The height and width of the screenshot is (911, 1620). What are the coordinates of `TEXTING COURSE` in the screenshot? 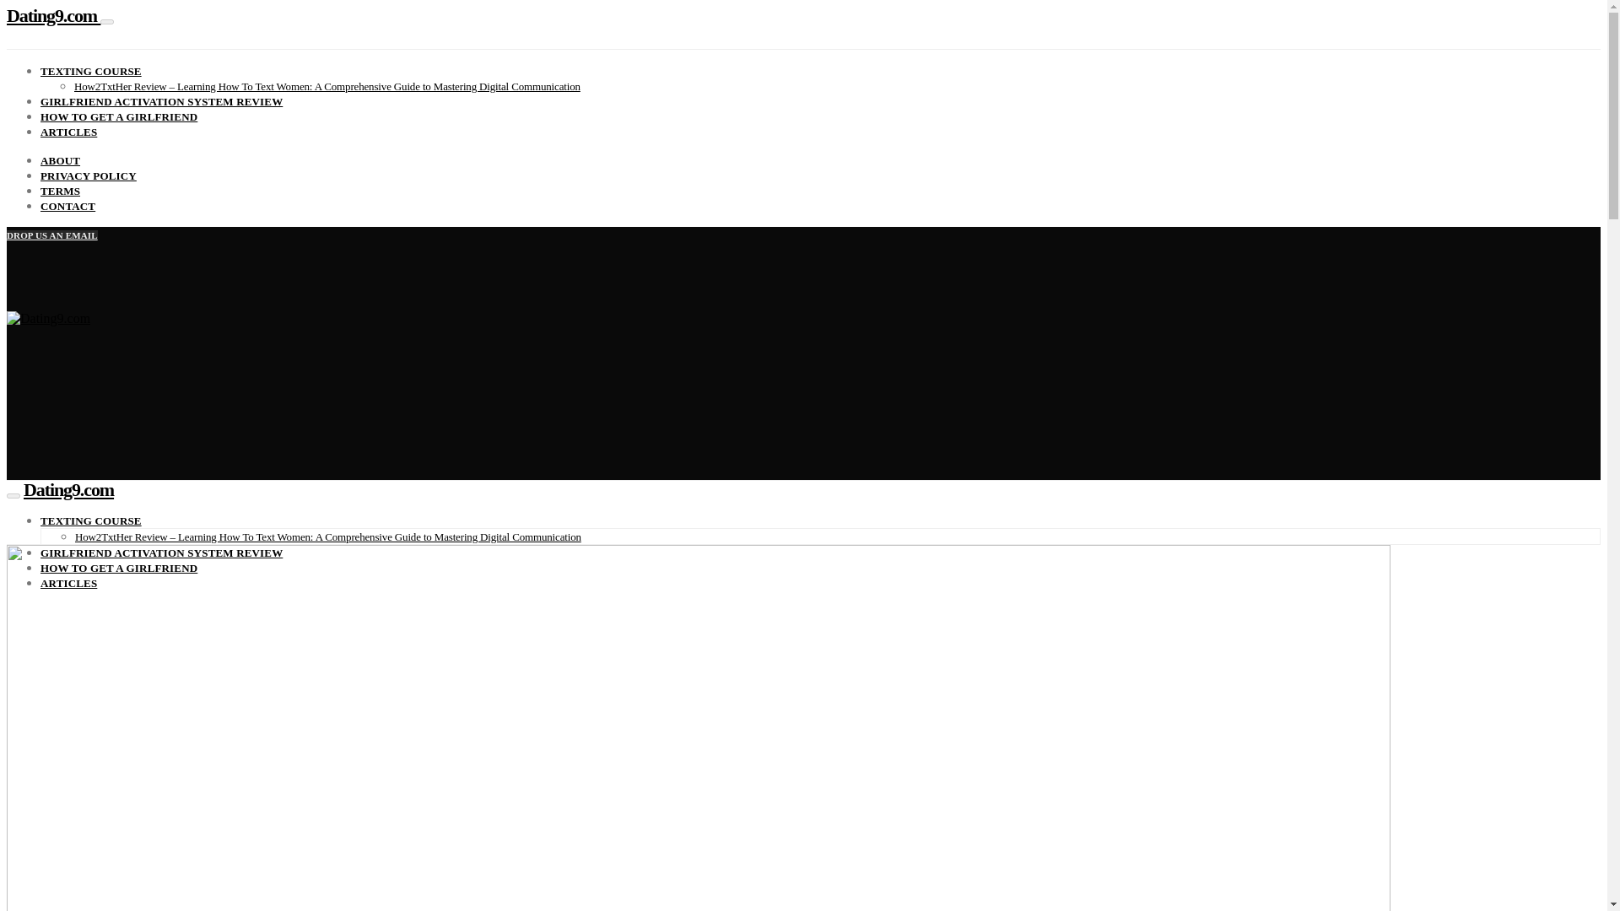 It's located at (91, 71).